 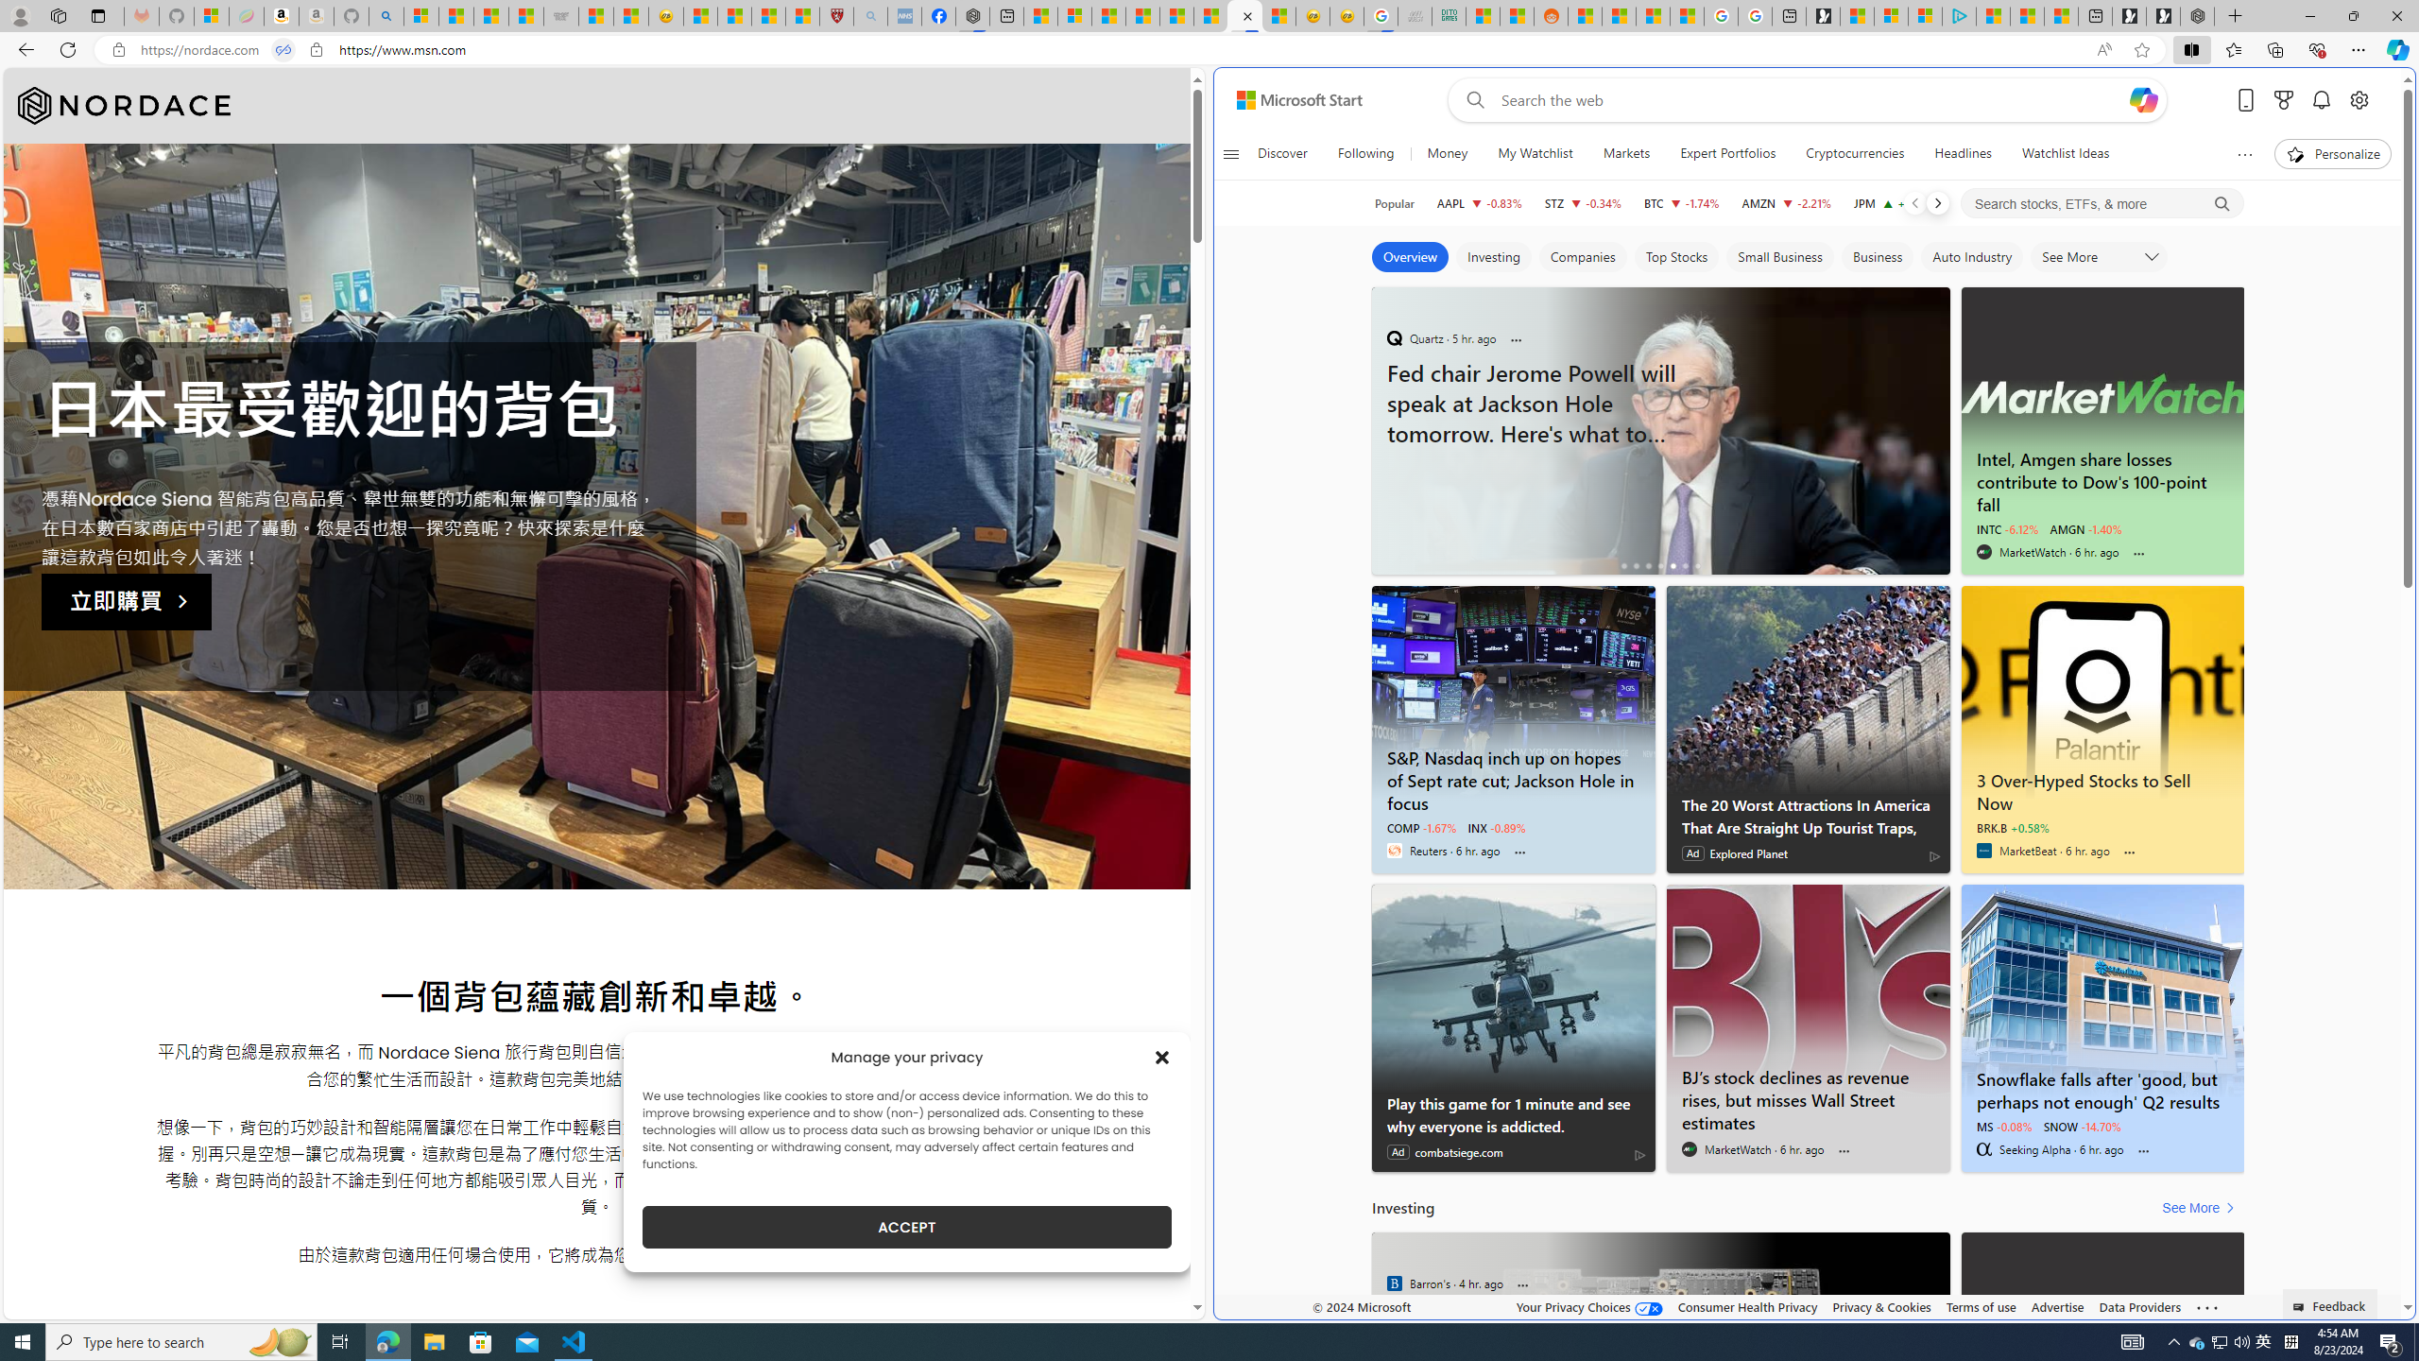 I want to click on AAPL APPLE INC. decrease 224.53 -1.87 -0.83%, so click(x=1479, y=203).